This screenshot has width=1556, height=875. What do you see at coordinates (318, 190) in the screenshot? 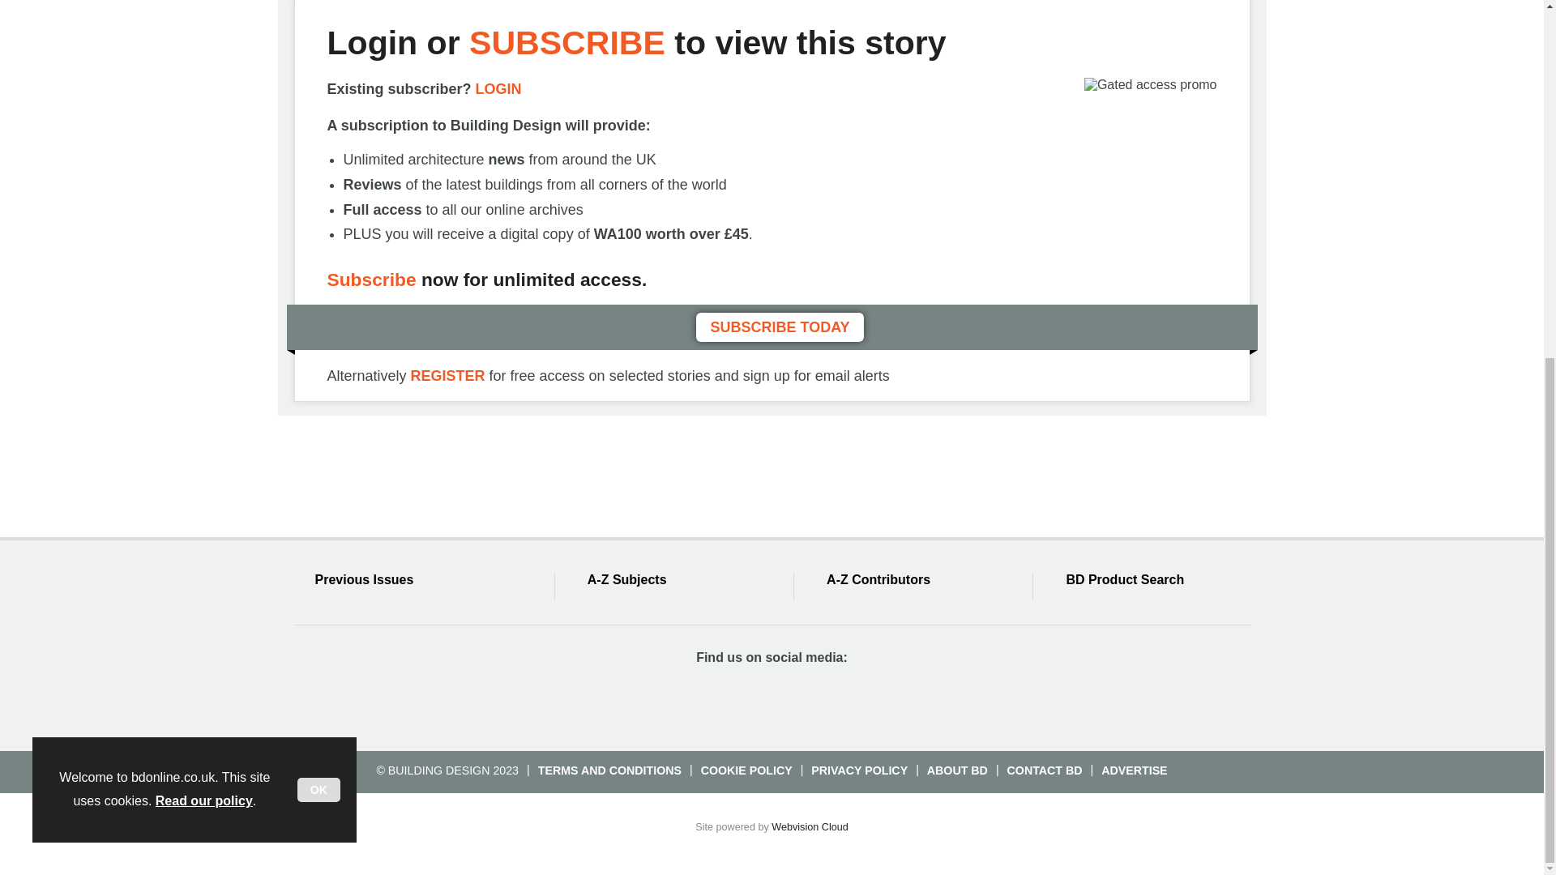
I see `OK` at bounding box center [318, 190].